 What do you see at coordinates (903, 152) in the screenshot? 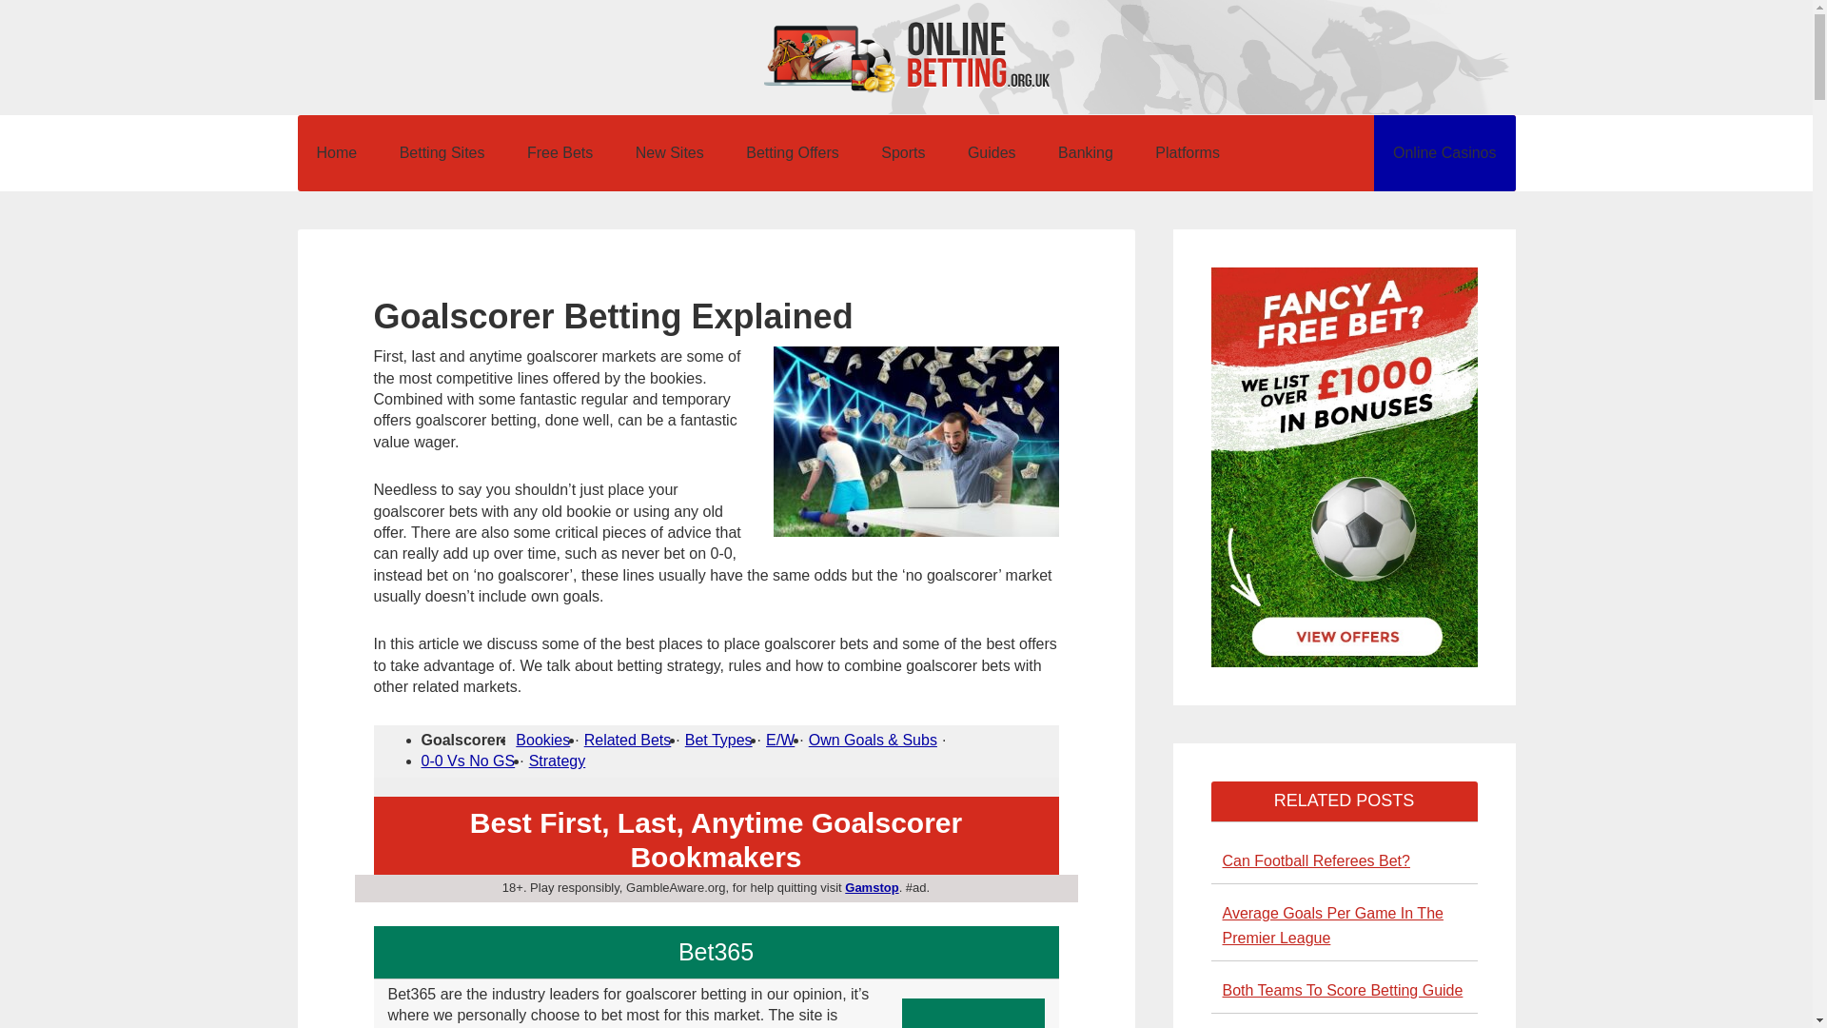
I see `Sports` at bounding box center [903, 152].